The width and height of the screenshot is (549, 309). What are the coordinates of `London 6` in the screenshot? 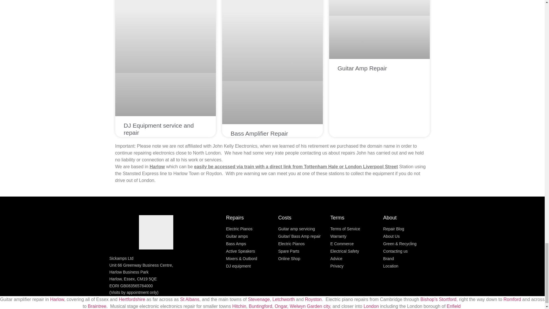 It's located at (272, 40).